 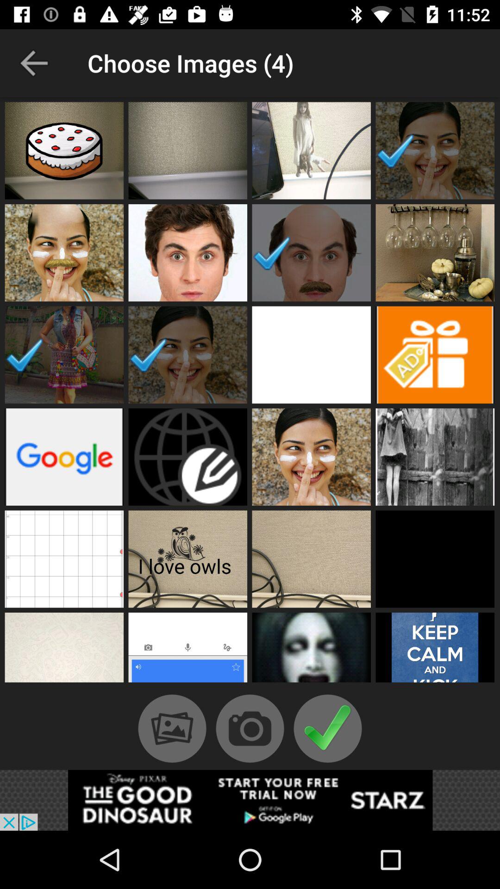 I want to click on click on the image which is in 2nd row 2nd column, so click(x=187, y=253).